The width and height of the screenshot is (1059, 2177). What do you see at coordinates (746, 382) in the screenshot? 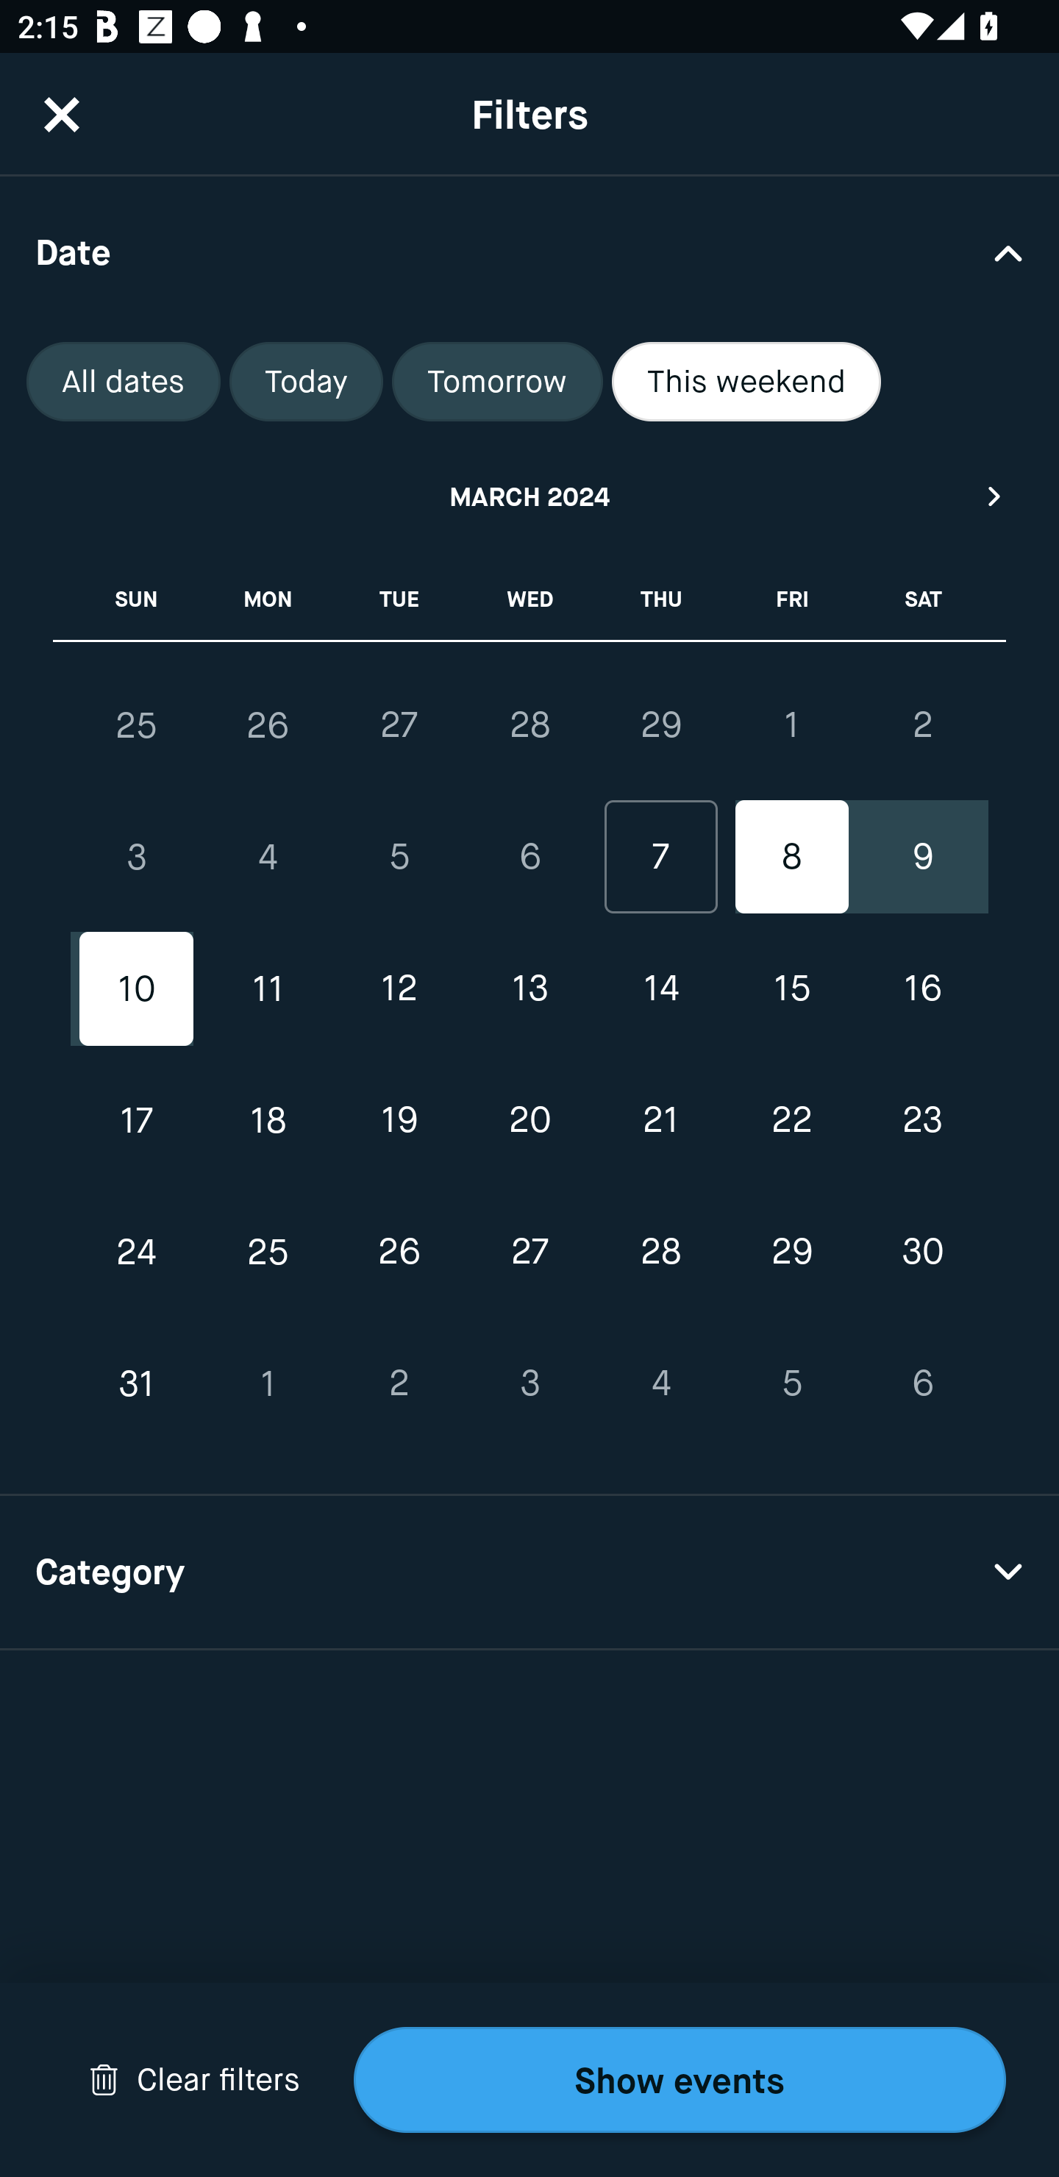
I see `This weekend` at bounding box center [746, 382].